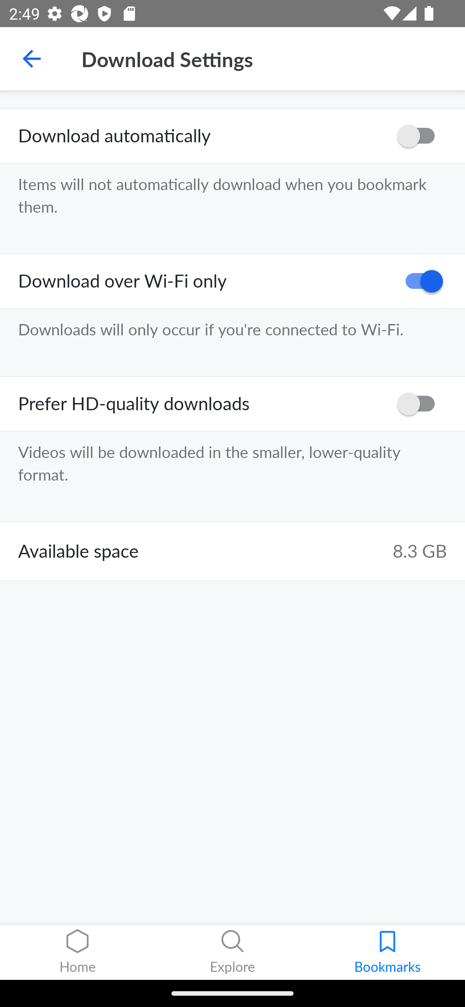  I want to click on Explore, so click(232, 952).